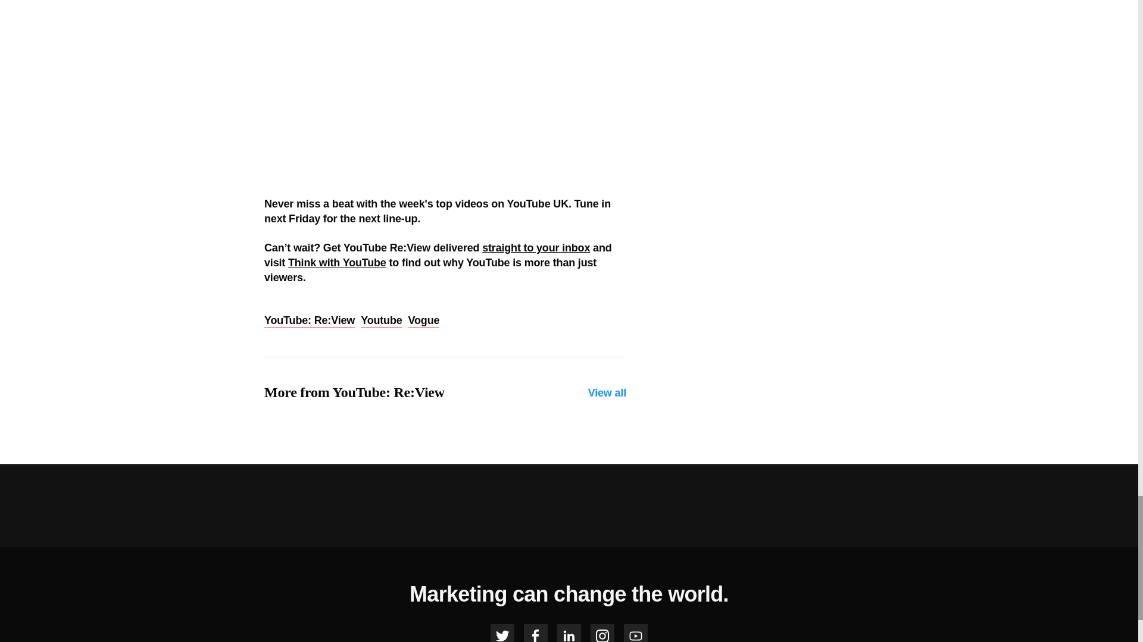  What do you see at coordinates (424, 321) in the screenshot?
I see `Vogue` at bounding box center [424, 321].